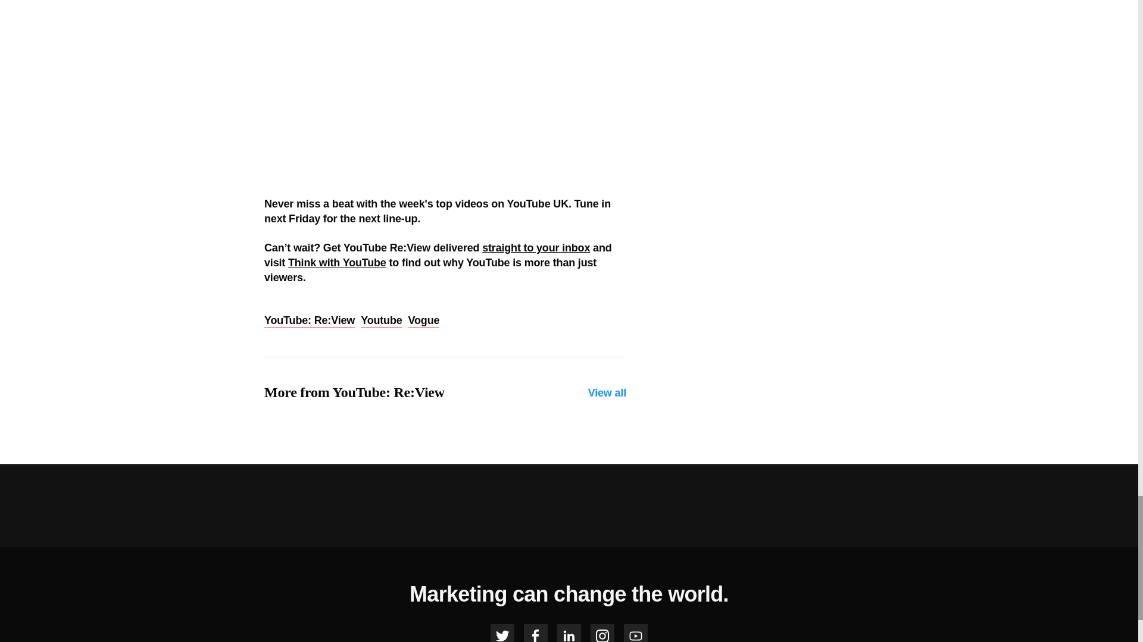  What do you see at coordinates (424, 321) in the screenshot?
I see `Vogue` at bounding box center [424, 321].